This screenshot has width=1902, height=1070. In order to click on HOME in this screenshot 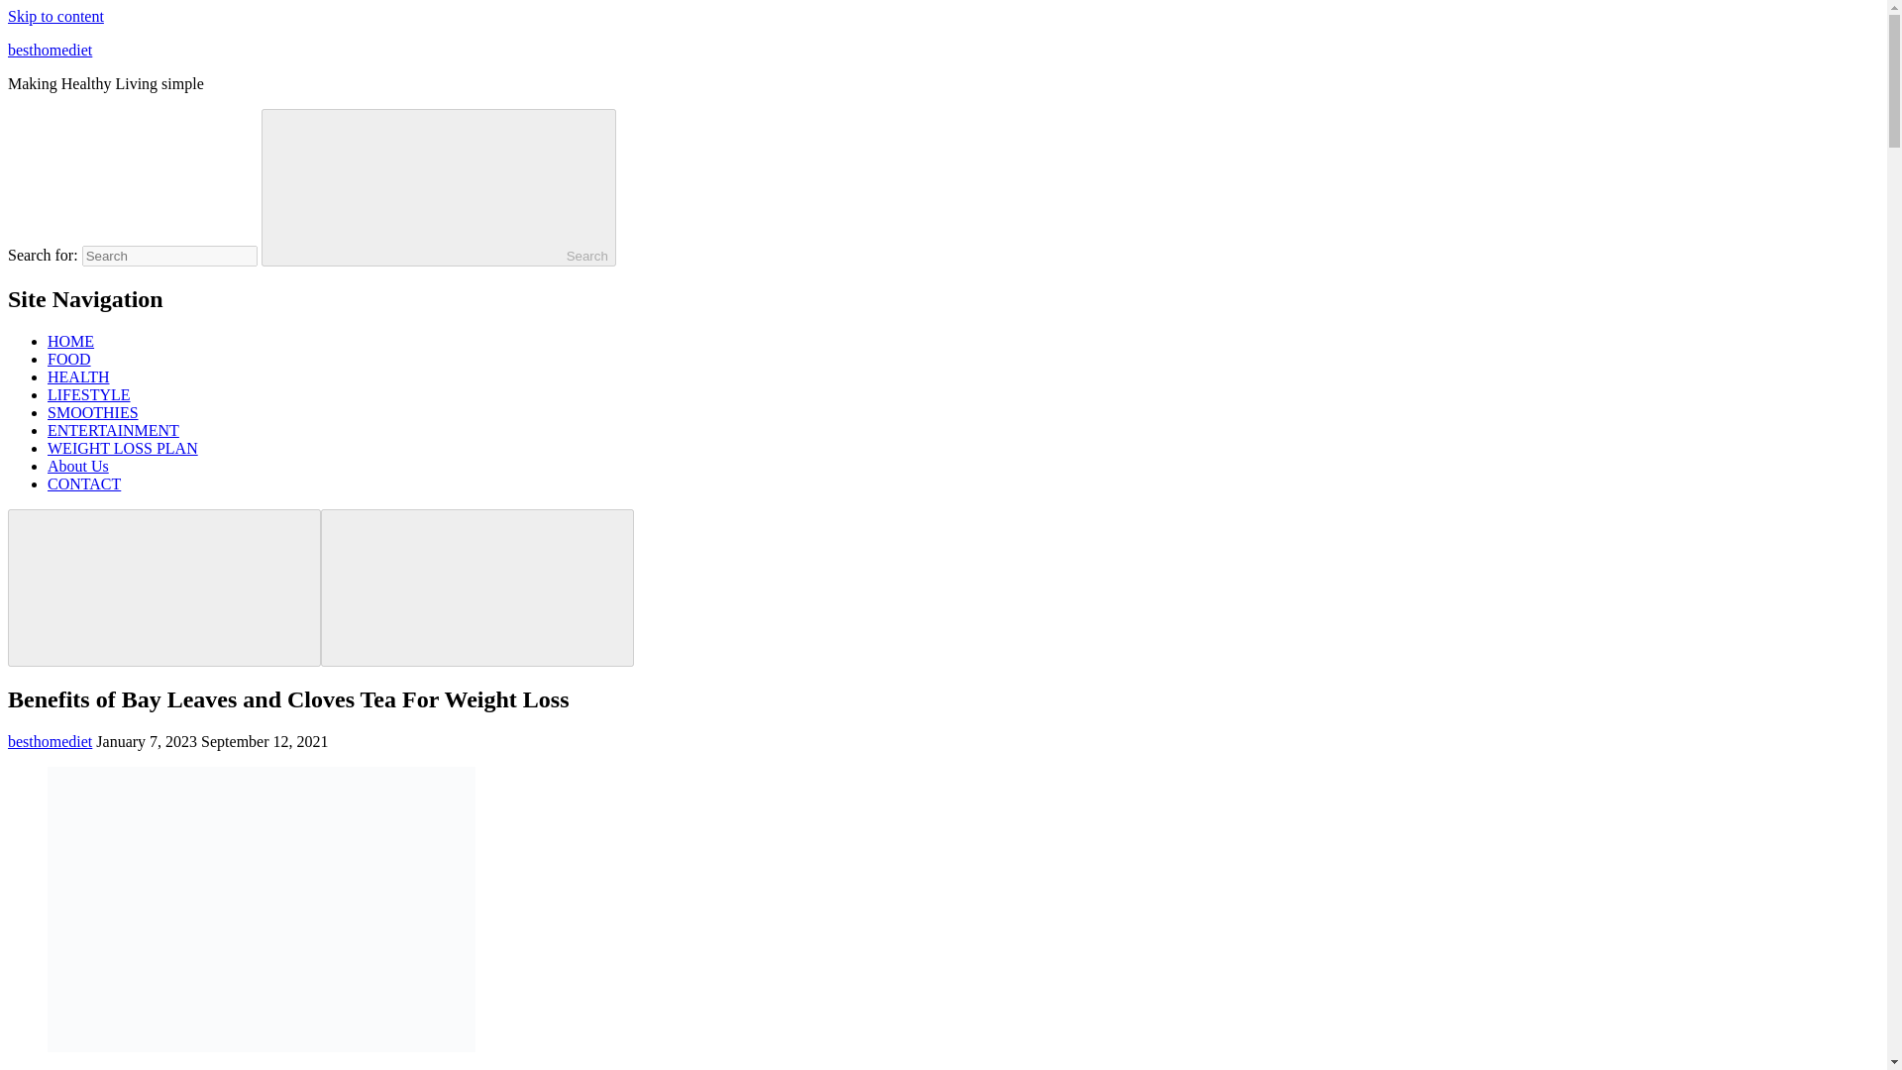, I will do `click(70, 341)`.